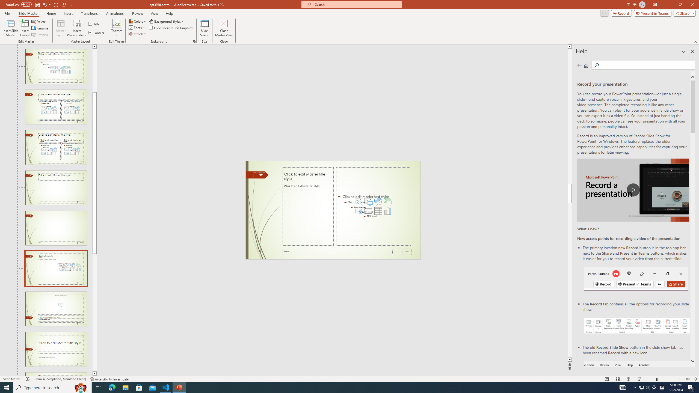 This screenshot has width=699, height=393. I want to click on Themes, so click(117, 28).